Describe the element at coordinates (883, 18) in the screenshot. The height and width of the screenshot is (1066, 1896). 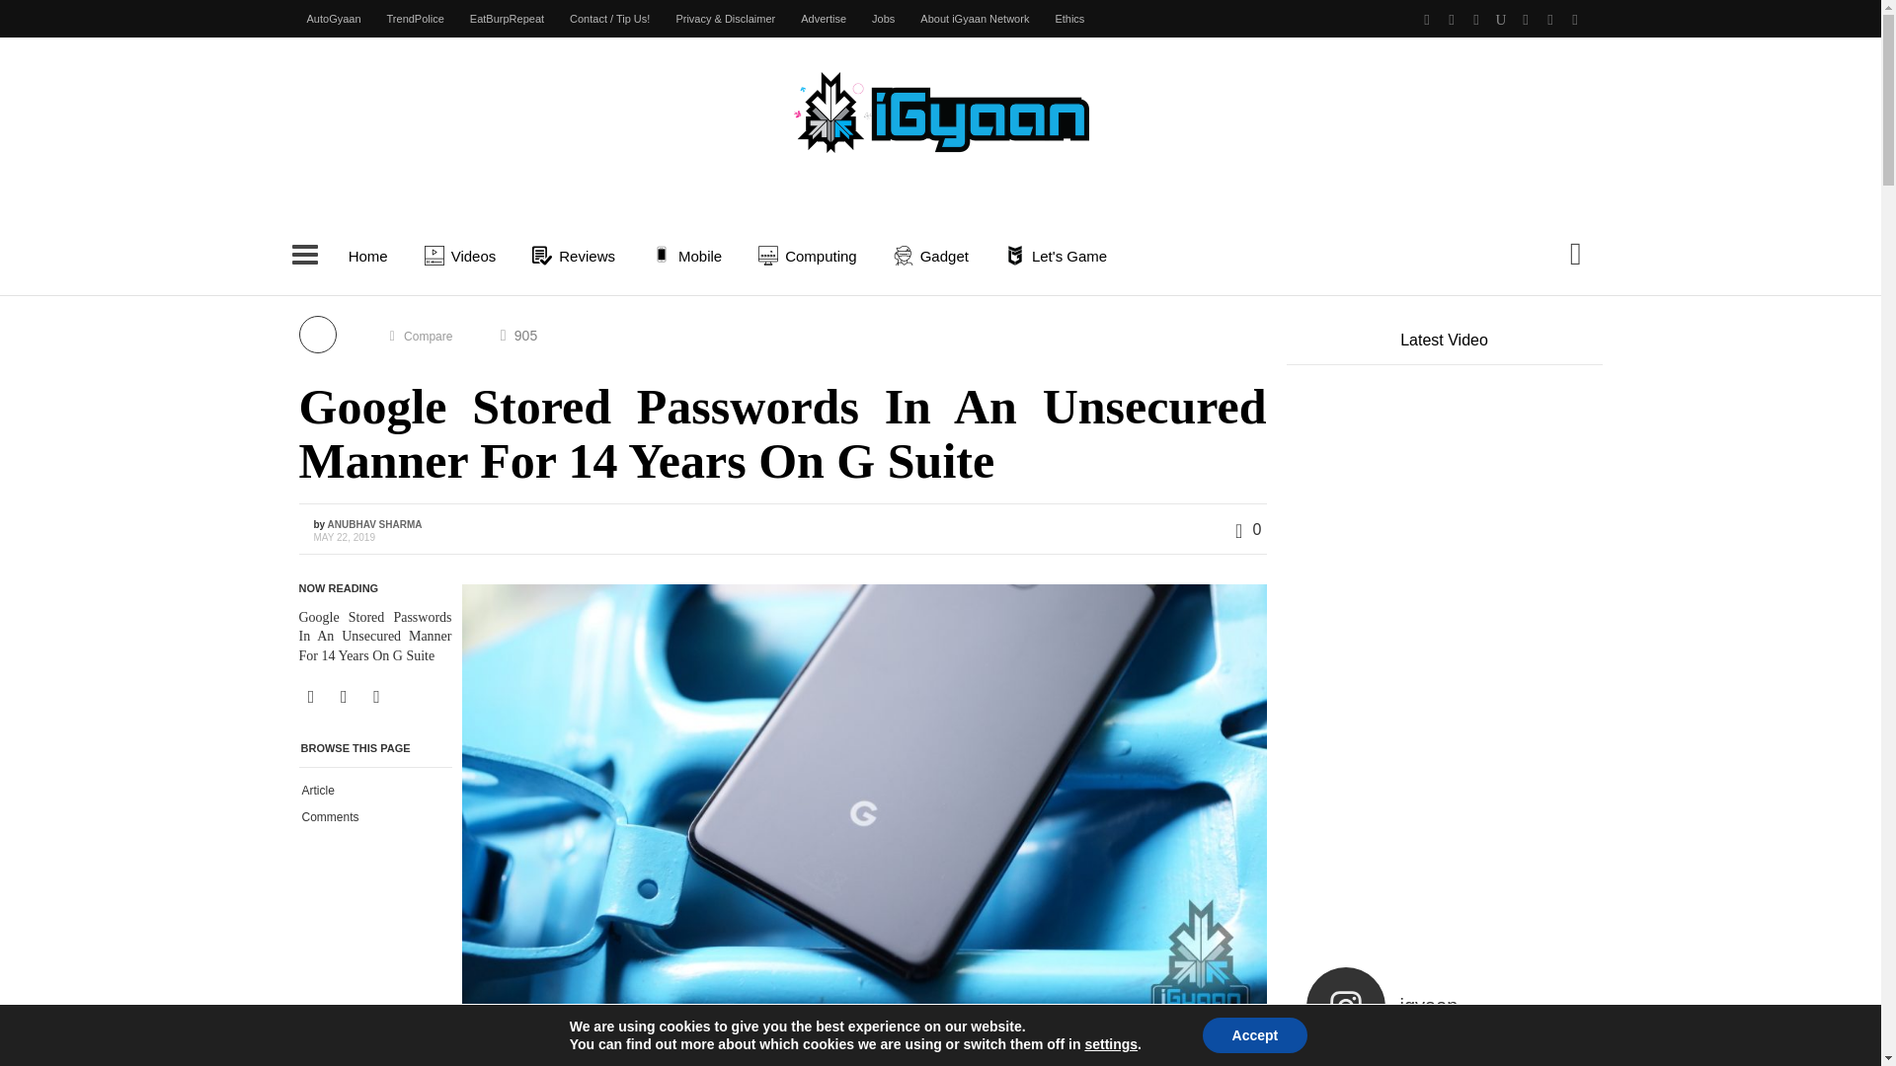
I see `Jobs` at that location.